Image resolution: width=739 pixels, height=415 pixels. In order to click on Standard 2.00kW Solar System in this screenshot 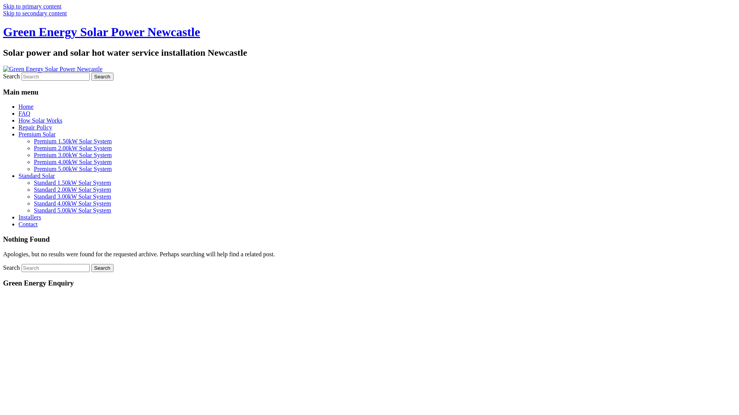, I will do `click(72, 190)`.